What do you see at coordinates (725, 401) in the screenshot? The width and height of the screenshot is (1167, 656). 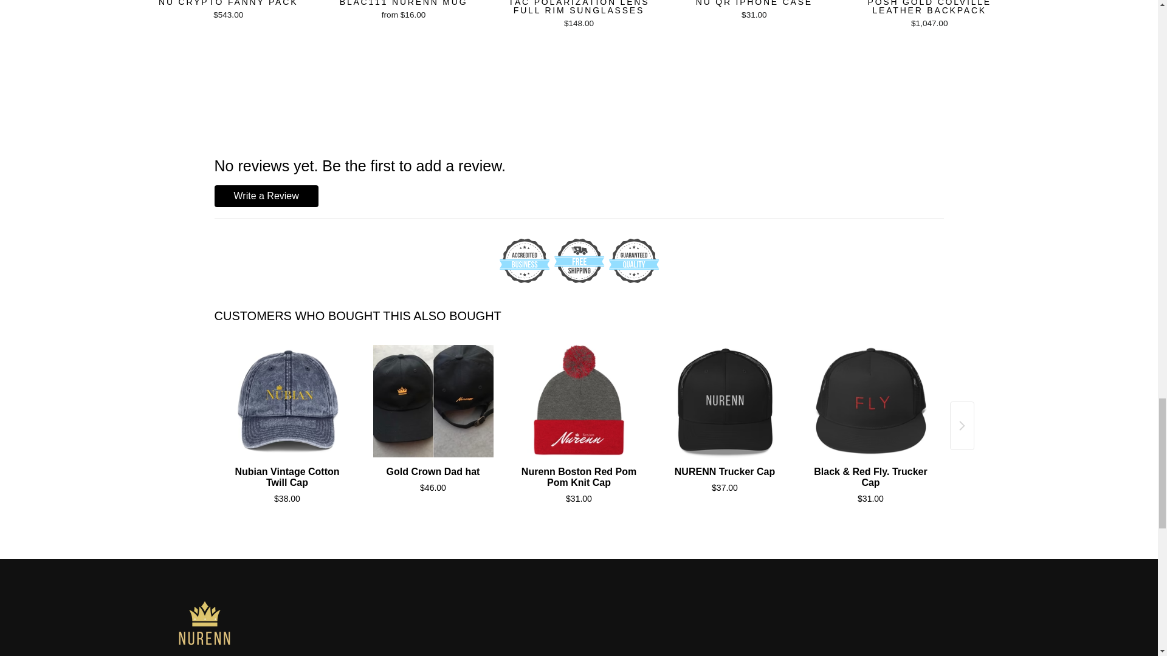 I see `NURENN Trucker Cap` at bounding box center [725, 401].